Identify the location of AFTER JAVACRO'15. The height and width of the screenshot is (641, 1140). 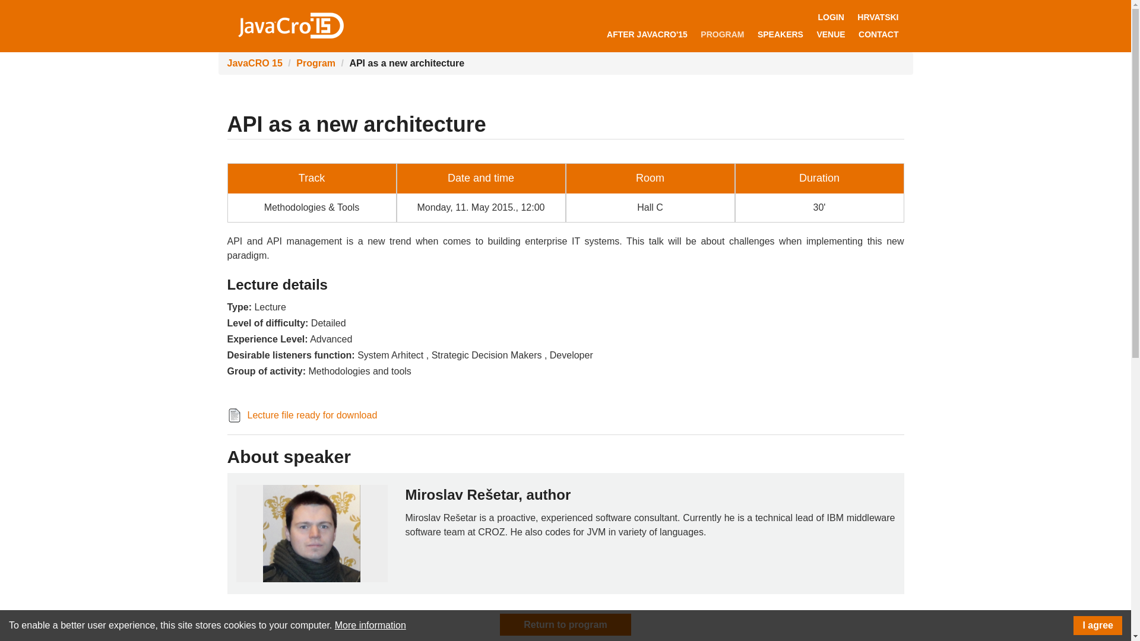
(647, 34).